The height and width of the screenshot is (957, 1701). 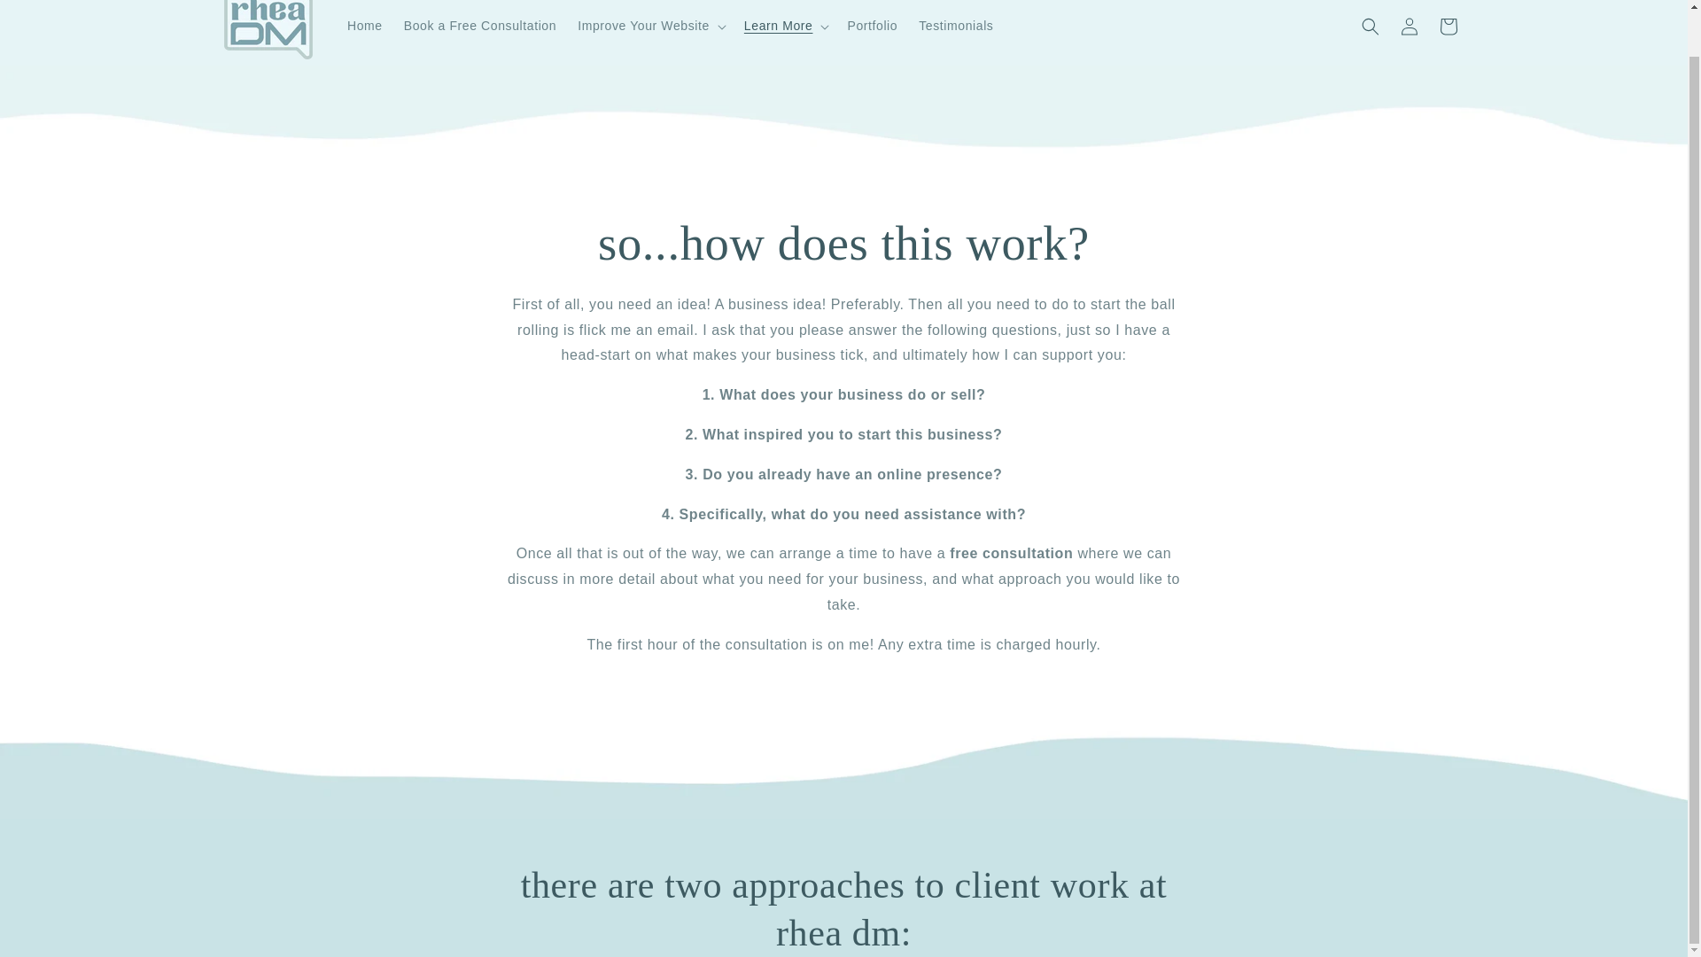 What do you see at coordinates (1448, 25) in the screenshot?
I see `Cart` at bounding box center [1448, 25].